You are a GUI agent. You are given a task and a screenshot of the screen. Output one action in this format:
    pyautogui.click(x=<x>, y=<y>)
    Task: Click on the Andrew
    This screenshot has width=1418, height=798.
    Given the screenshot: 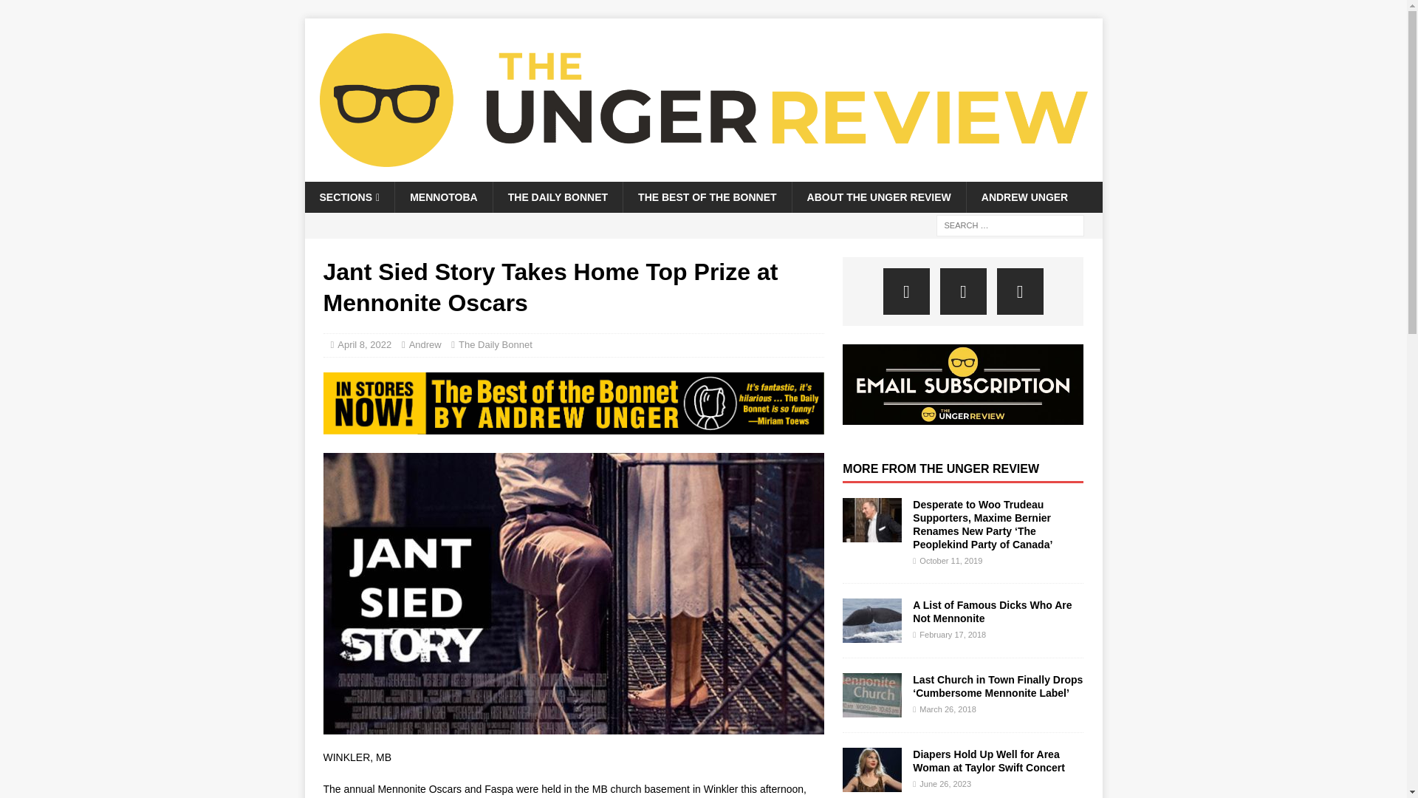 What is the action you would take?
    pyautogui.click(x=425, y=344)
    